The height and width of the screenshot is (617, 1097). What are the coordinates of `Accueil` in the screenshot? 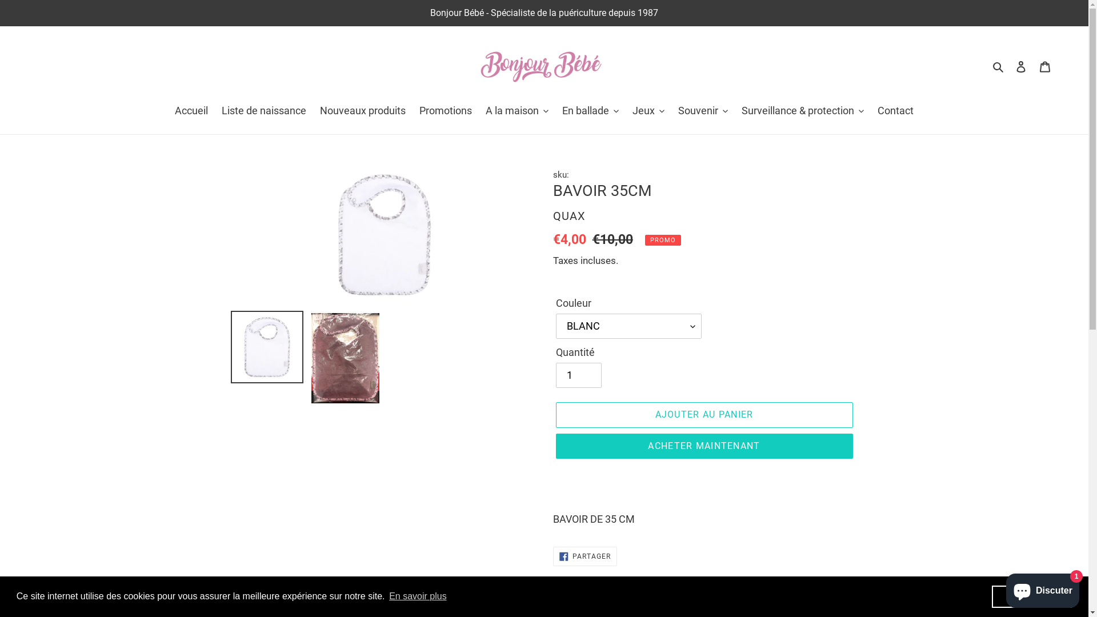 It's located at (191, 111).